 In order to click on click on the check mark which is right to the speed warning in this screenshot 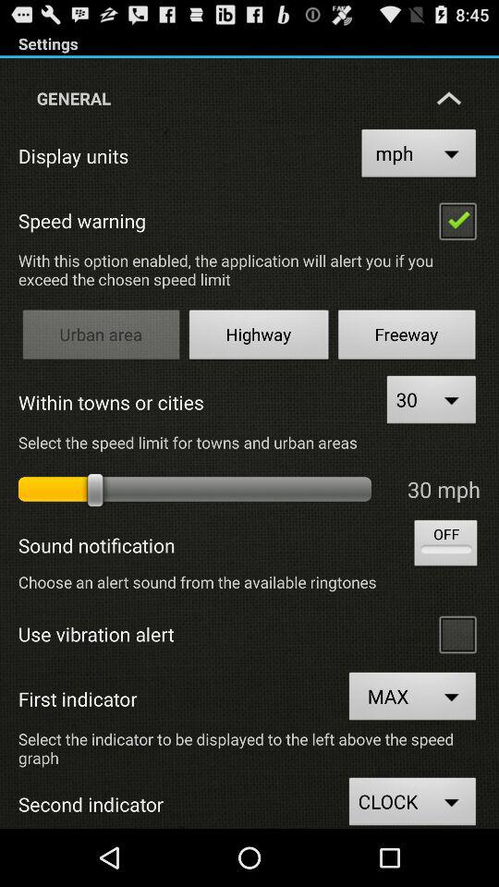, I will do `click(456, 220)`.